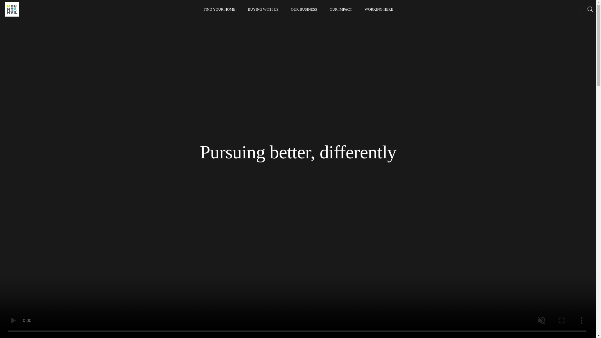 The image size is (601, 338). Describe the element at coordinates (341, 9) in the screenshot. I see `OUR IMPACT` at that location.